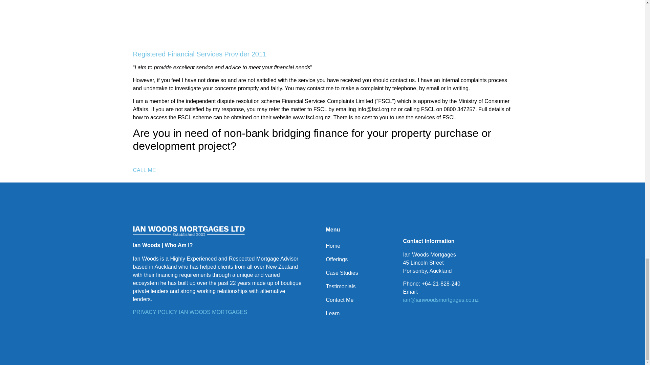 This screenshot has width=650, height=365. What do you see at coordinates (357, 287) in the screenshot?
I see `Testimonials` at bounding box center [357, 287].